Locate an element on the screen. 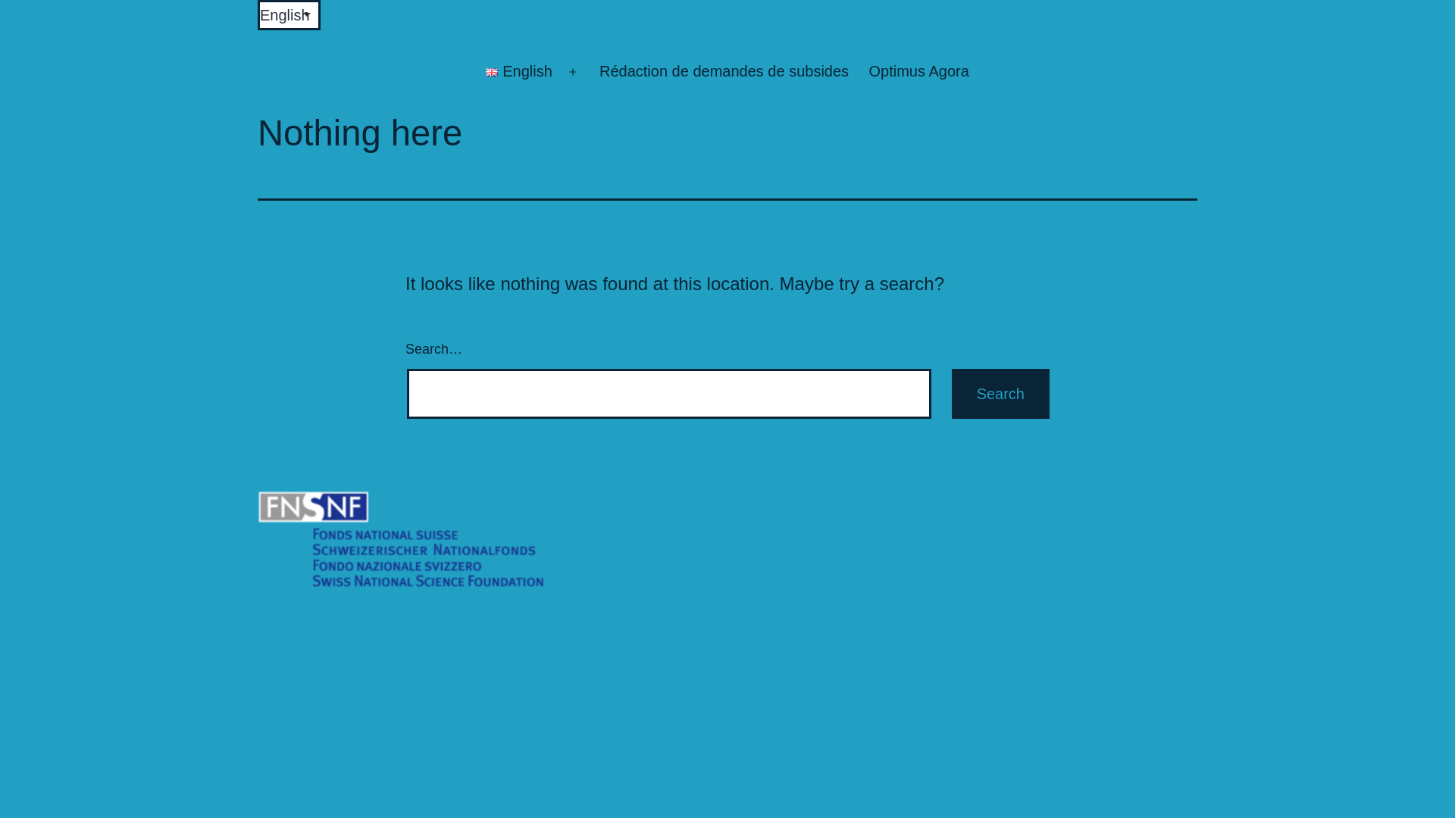 This screenshot has height=818, width=1455. Optimus Agora is located at coordinates (918, 72).